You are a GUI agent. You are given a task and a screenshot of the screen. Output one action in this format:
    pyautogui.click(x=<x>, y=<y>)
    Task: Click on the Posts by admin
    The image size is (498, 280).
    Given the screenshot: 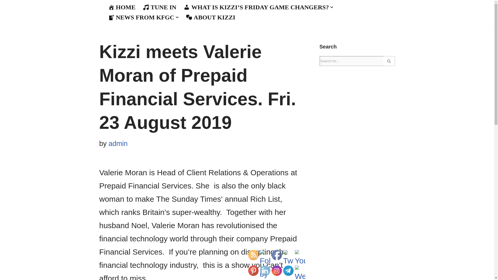 What is the action you would take?
    pyautogui.click(x=118, y=144)
    